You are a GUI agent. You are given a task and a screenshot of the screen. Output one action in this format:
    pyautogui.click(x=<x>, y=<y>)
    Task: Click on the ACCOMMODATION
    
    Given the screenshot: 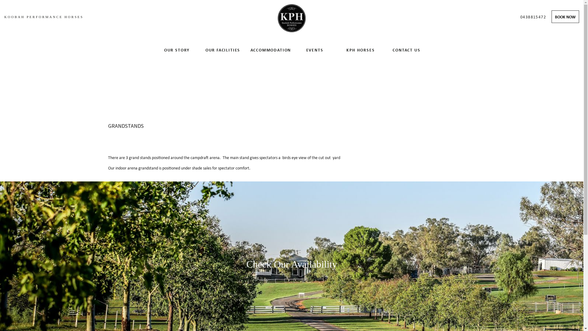 What is the action you would take?
    pyautogui.click(x=269, y=50)
    